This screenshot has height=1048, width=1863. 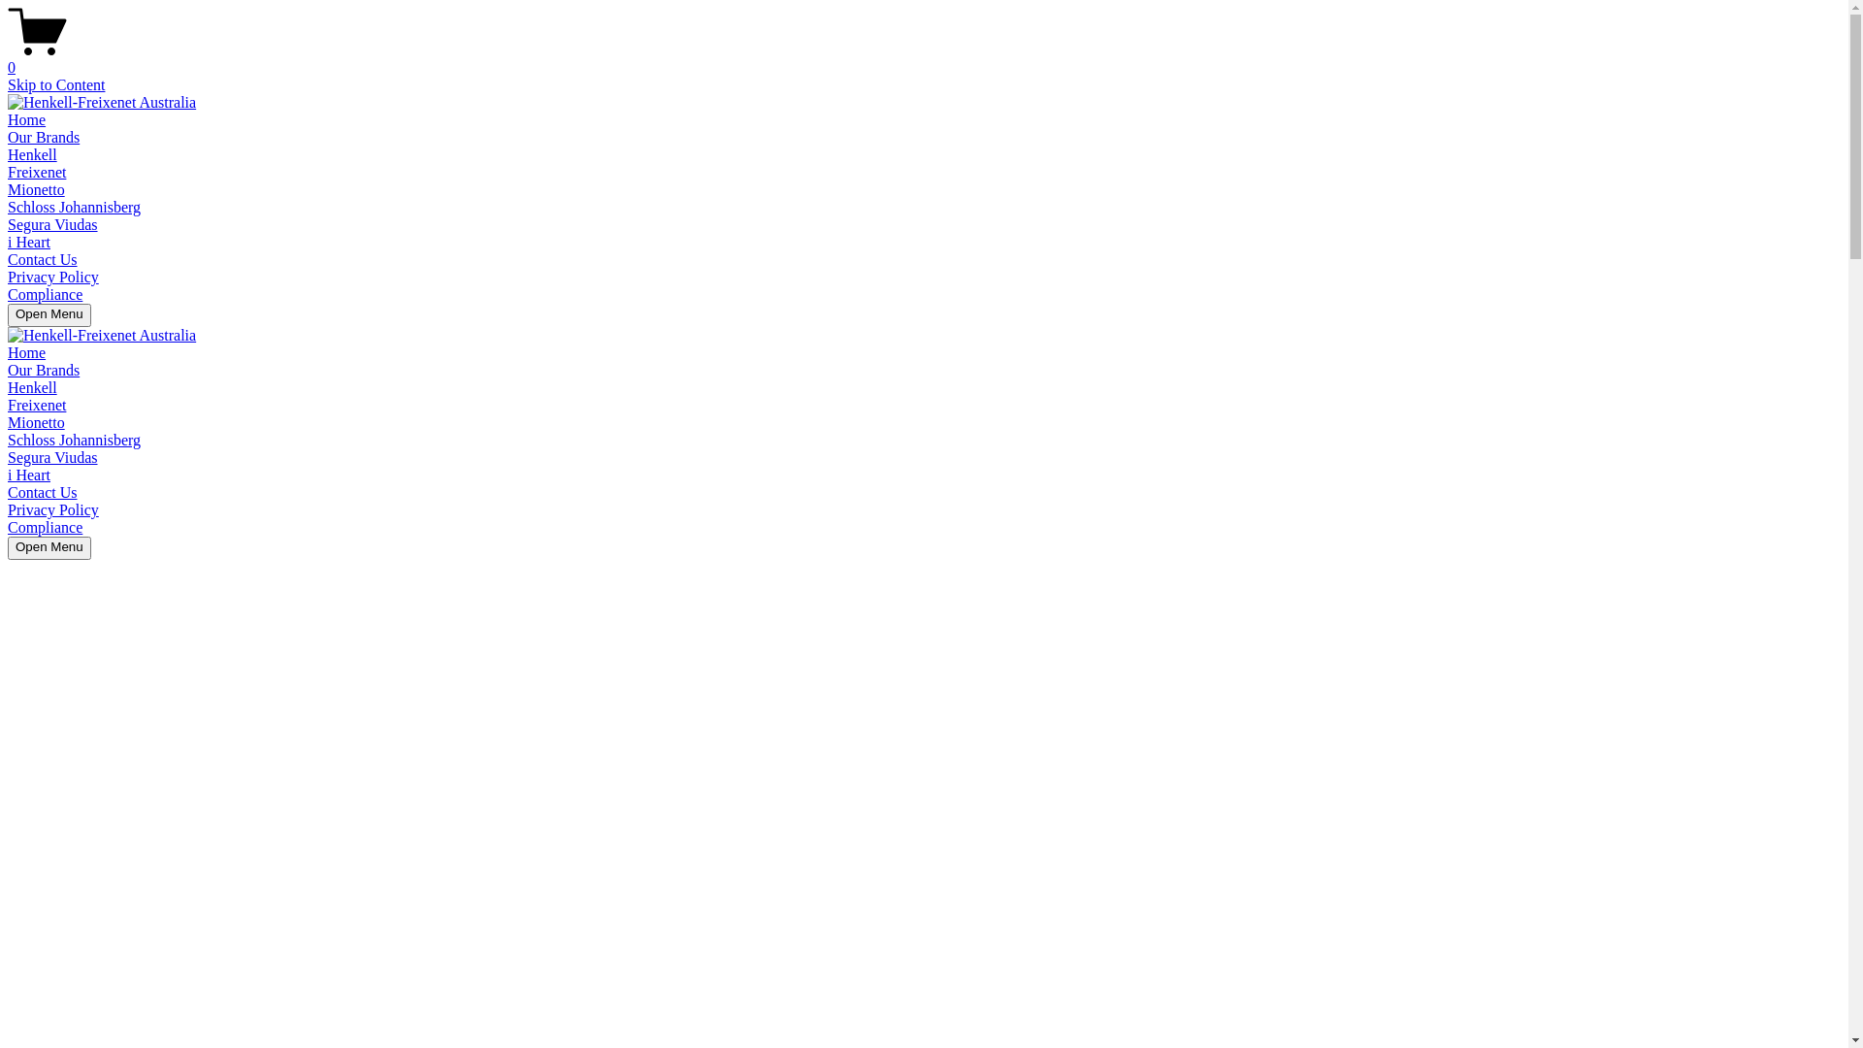 I want to click on Compliance, so click(x=45, y=294).